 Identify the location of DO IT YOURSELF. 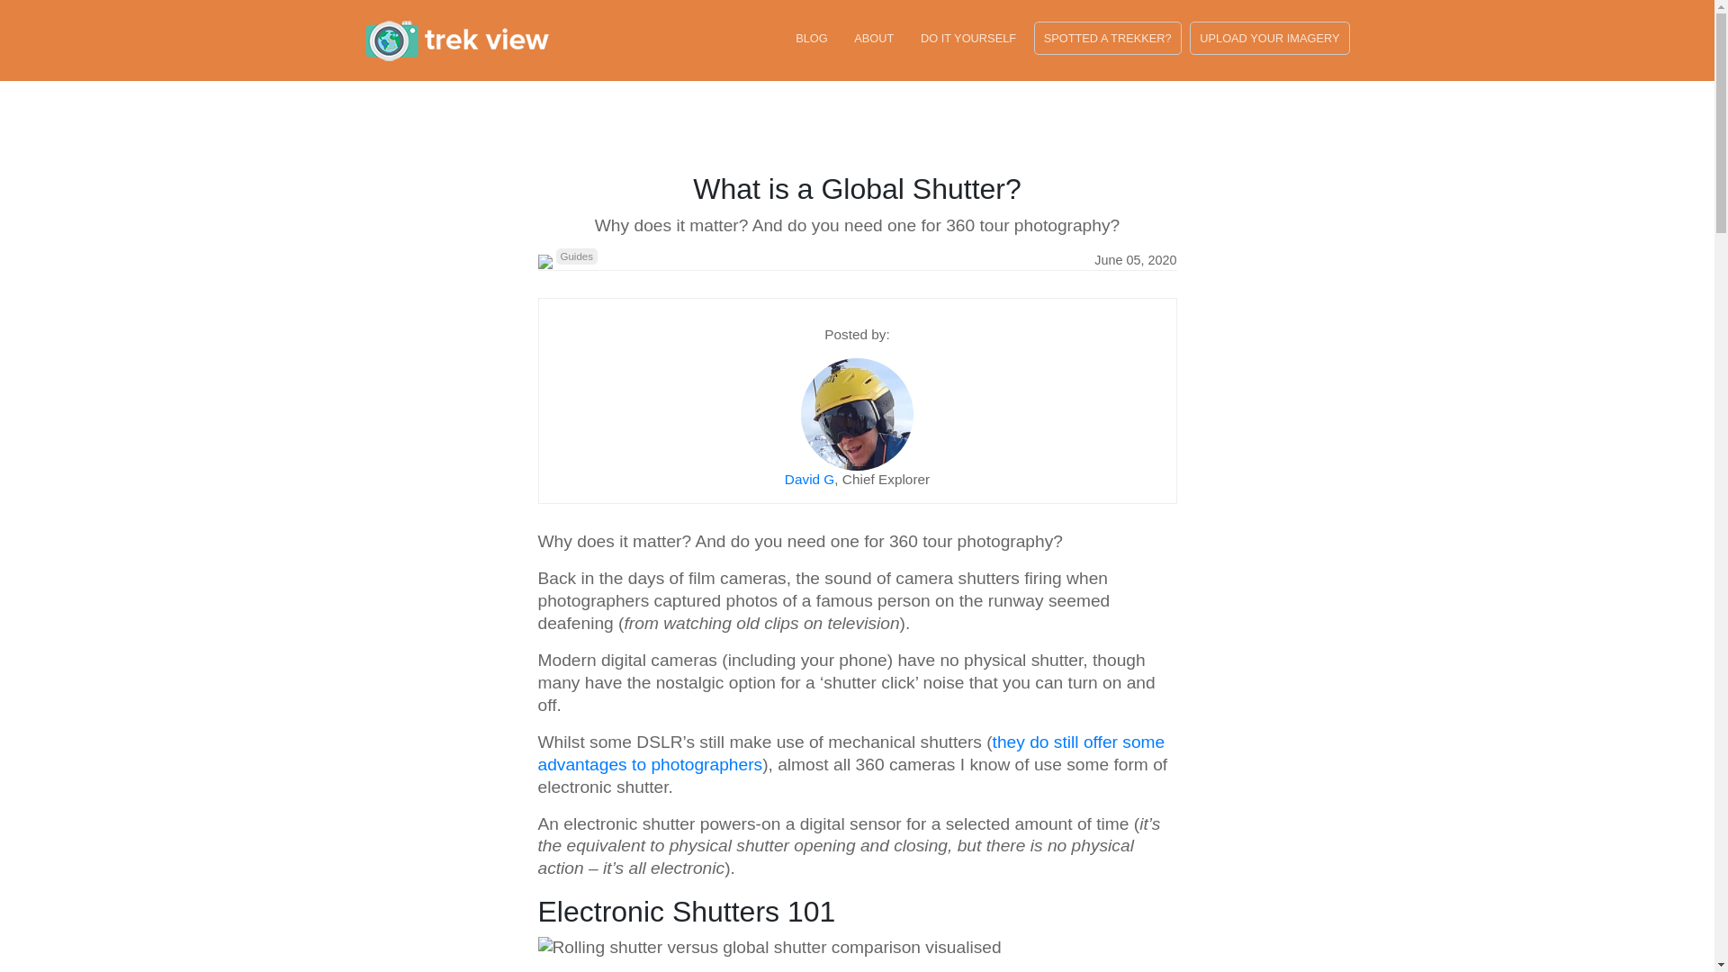
(968, 38).